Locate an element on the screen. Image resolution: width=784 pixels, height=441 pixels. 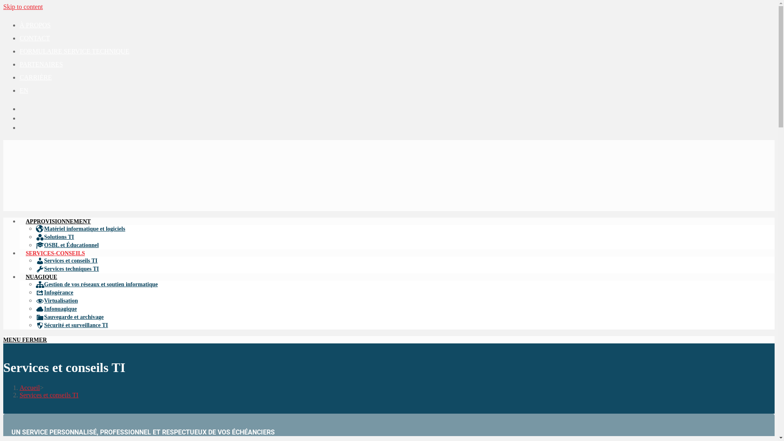
MENU FERMER is located at coordinates (25, 340).